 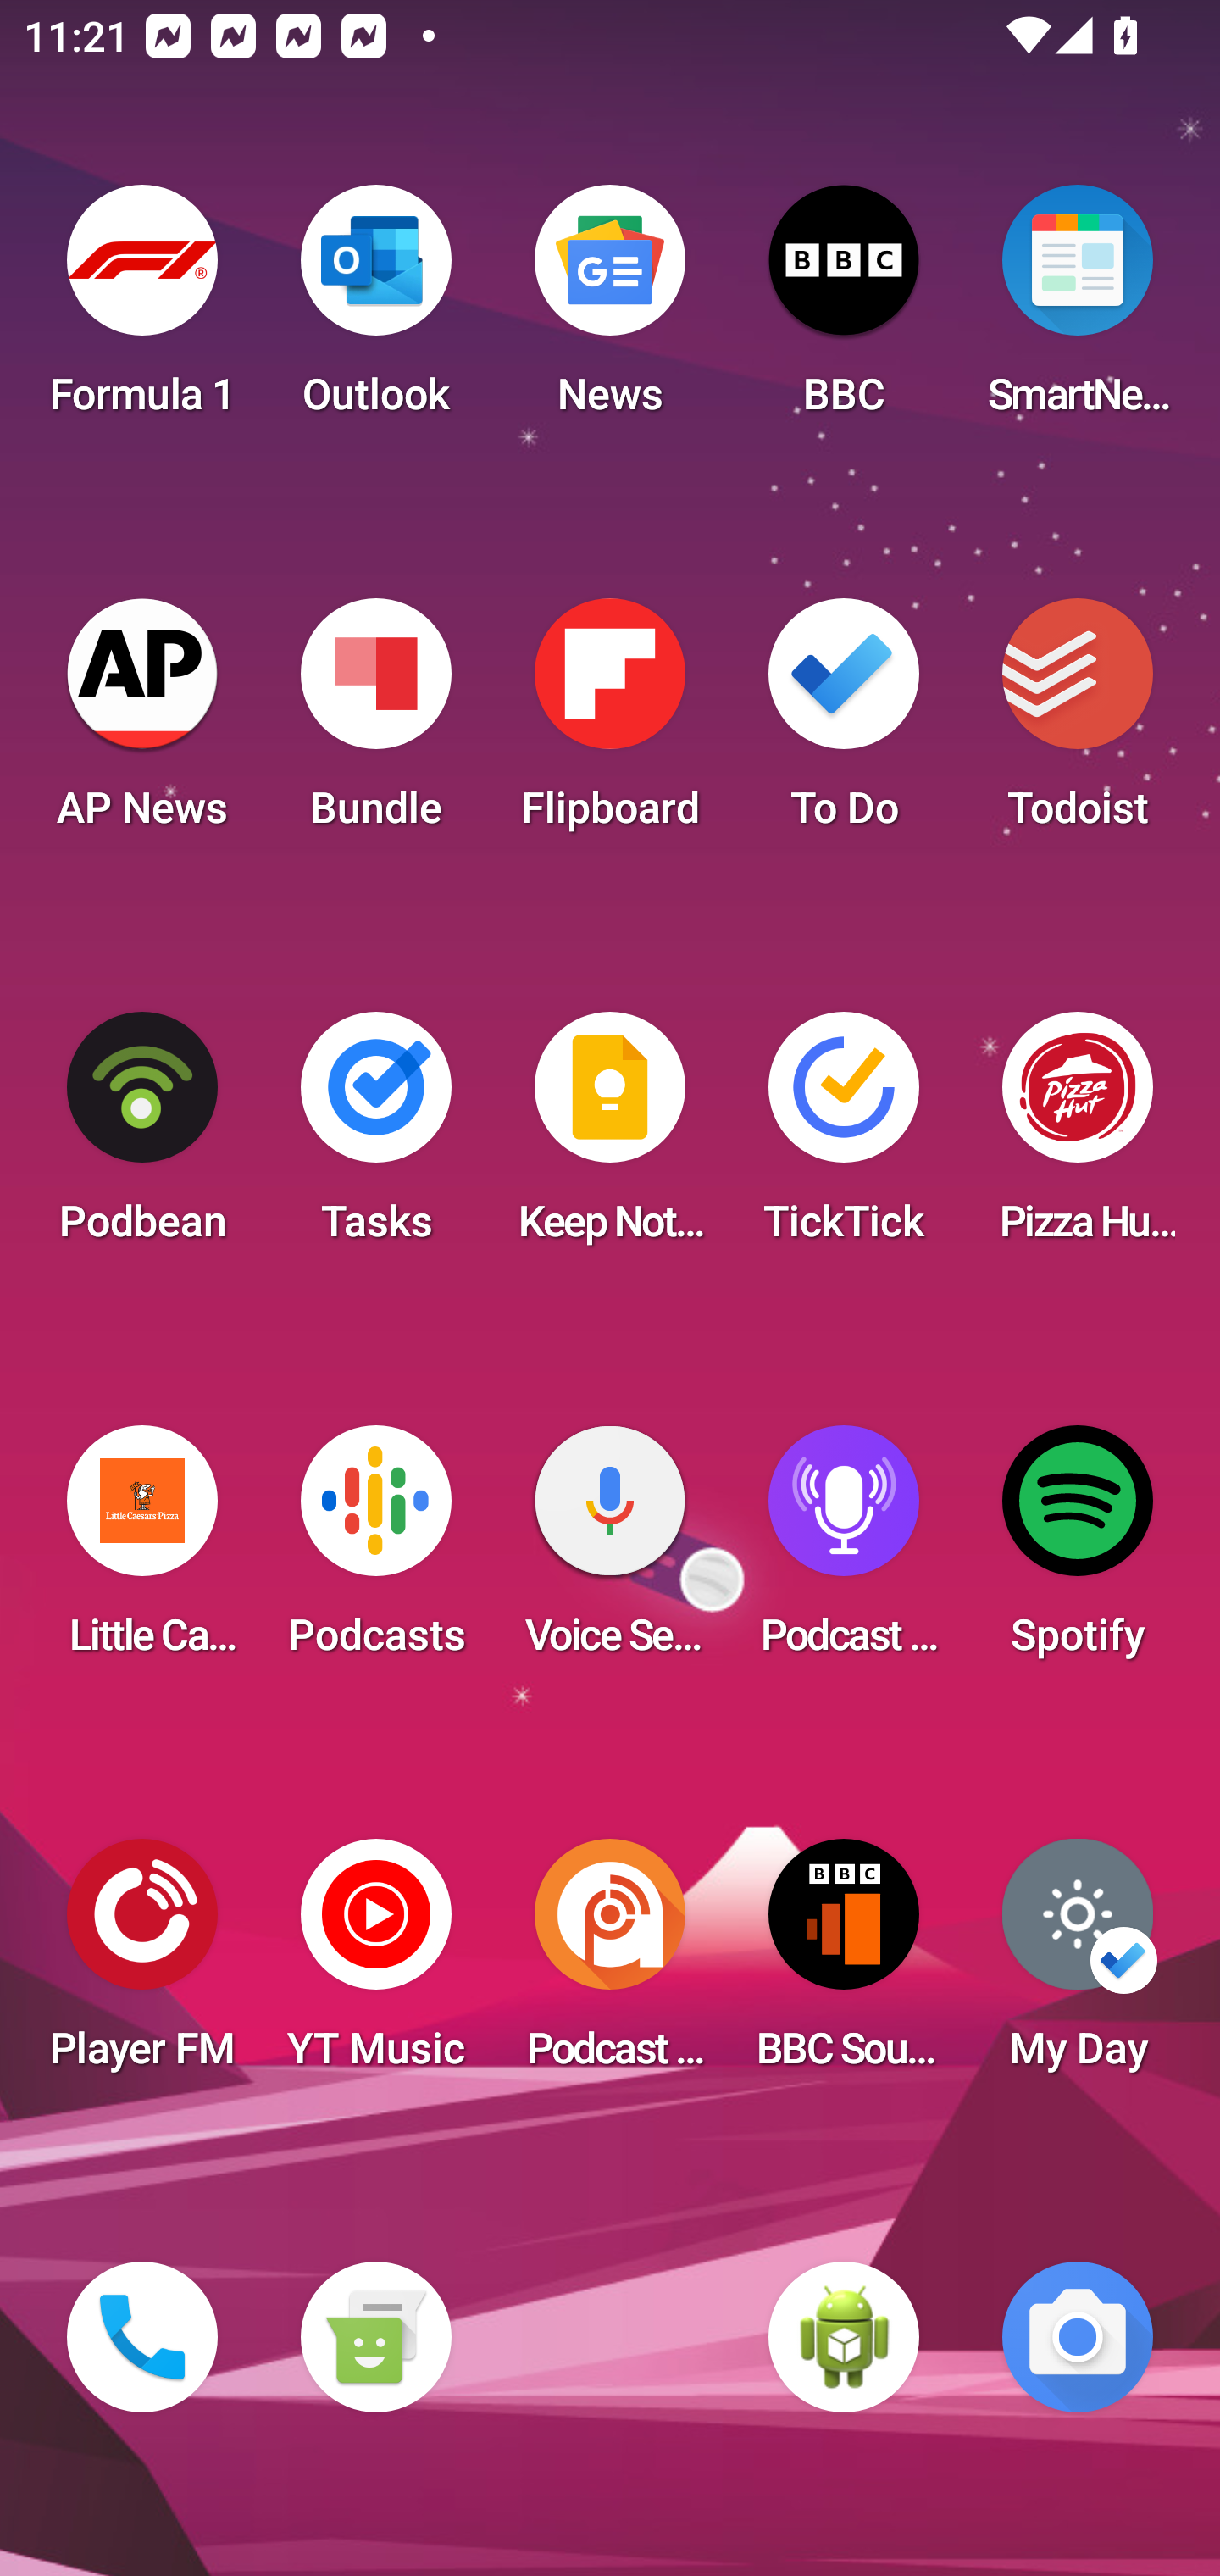 I want to click on Keep Notes, so click(x=610, y=1137).